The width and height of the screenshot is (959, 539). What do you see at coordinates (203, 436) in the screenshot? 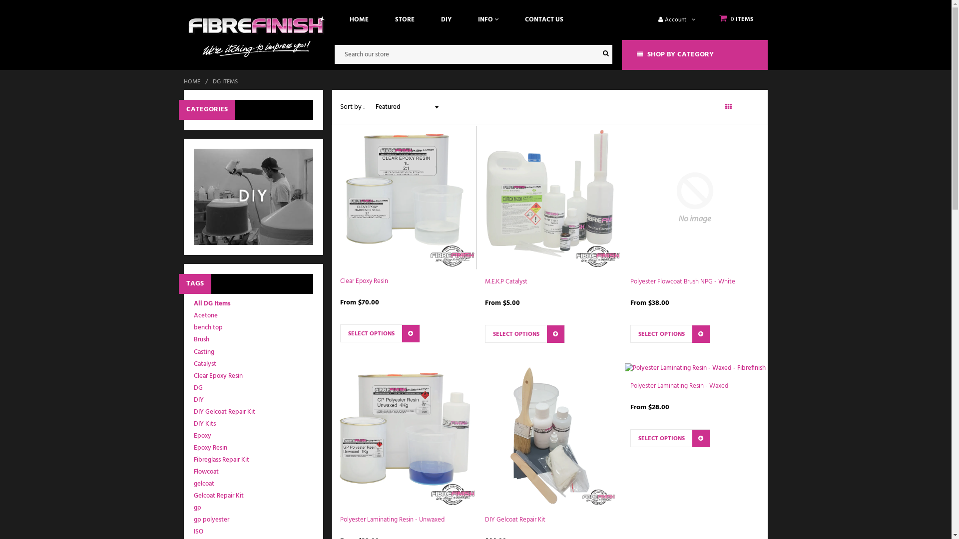
I see `Epoxy` at bounding box center [203, 436].